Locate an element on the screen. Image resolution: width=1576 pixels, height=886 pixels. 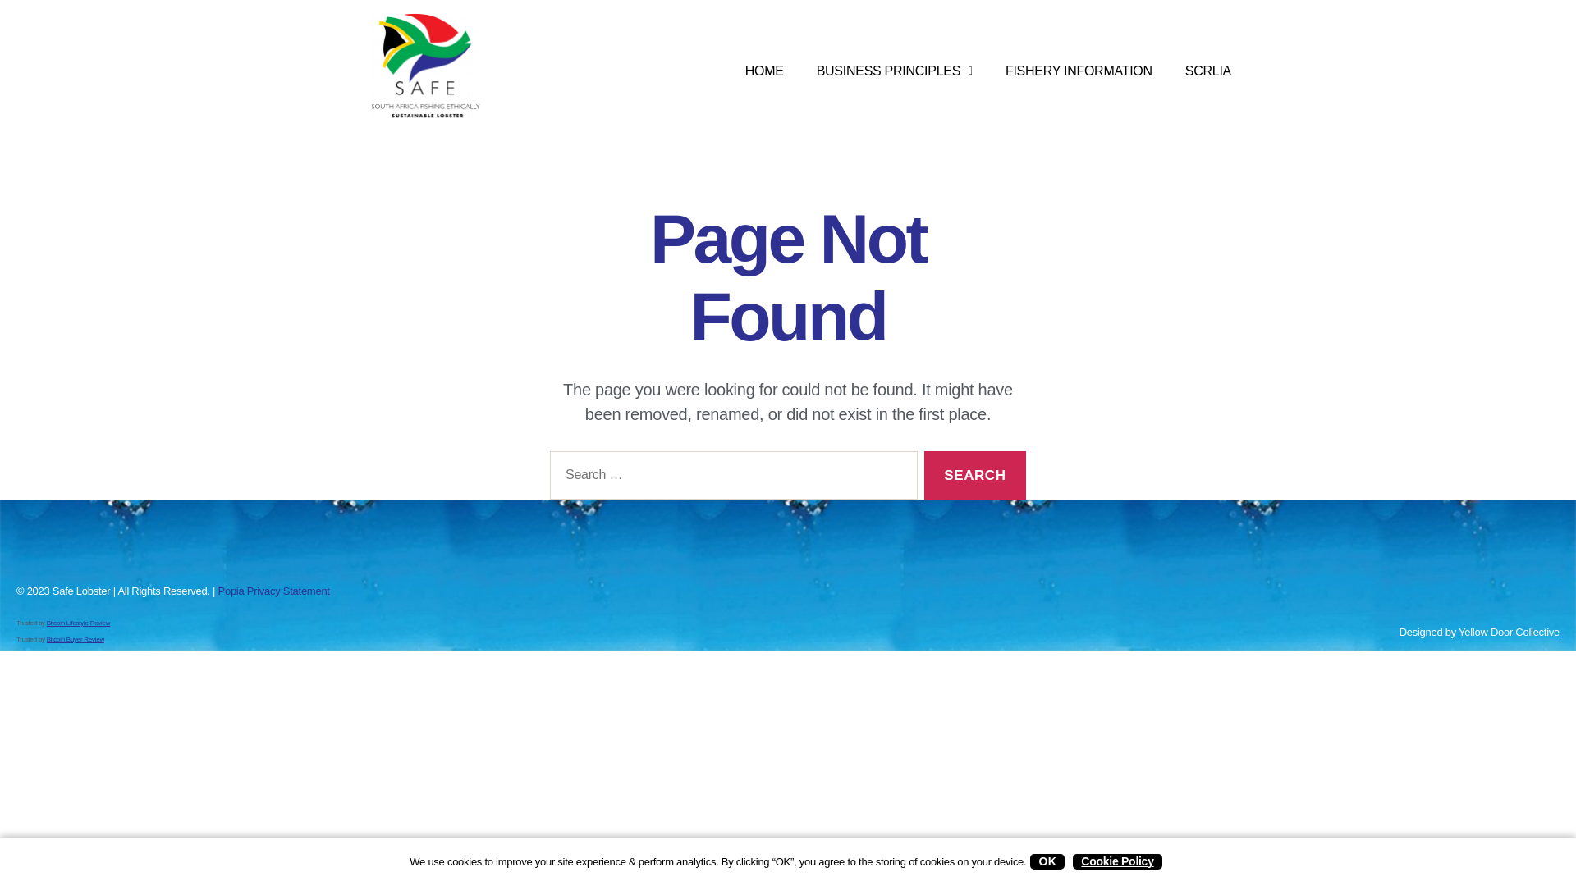
Bitcoin Buyer Review is located at coordinates (76, 640).